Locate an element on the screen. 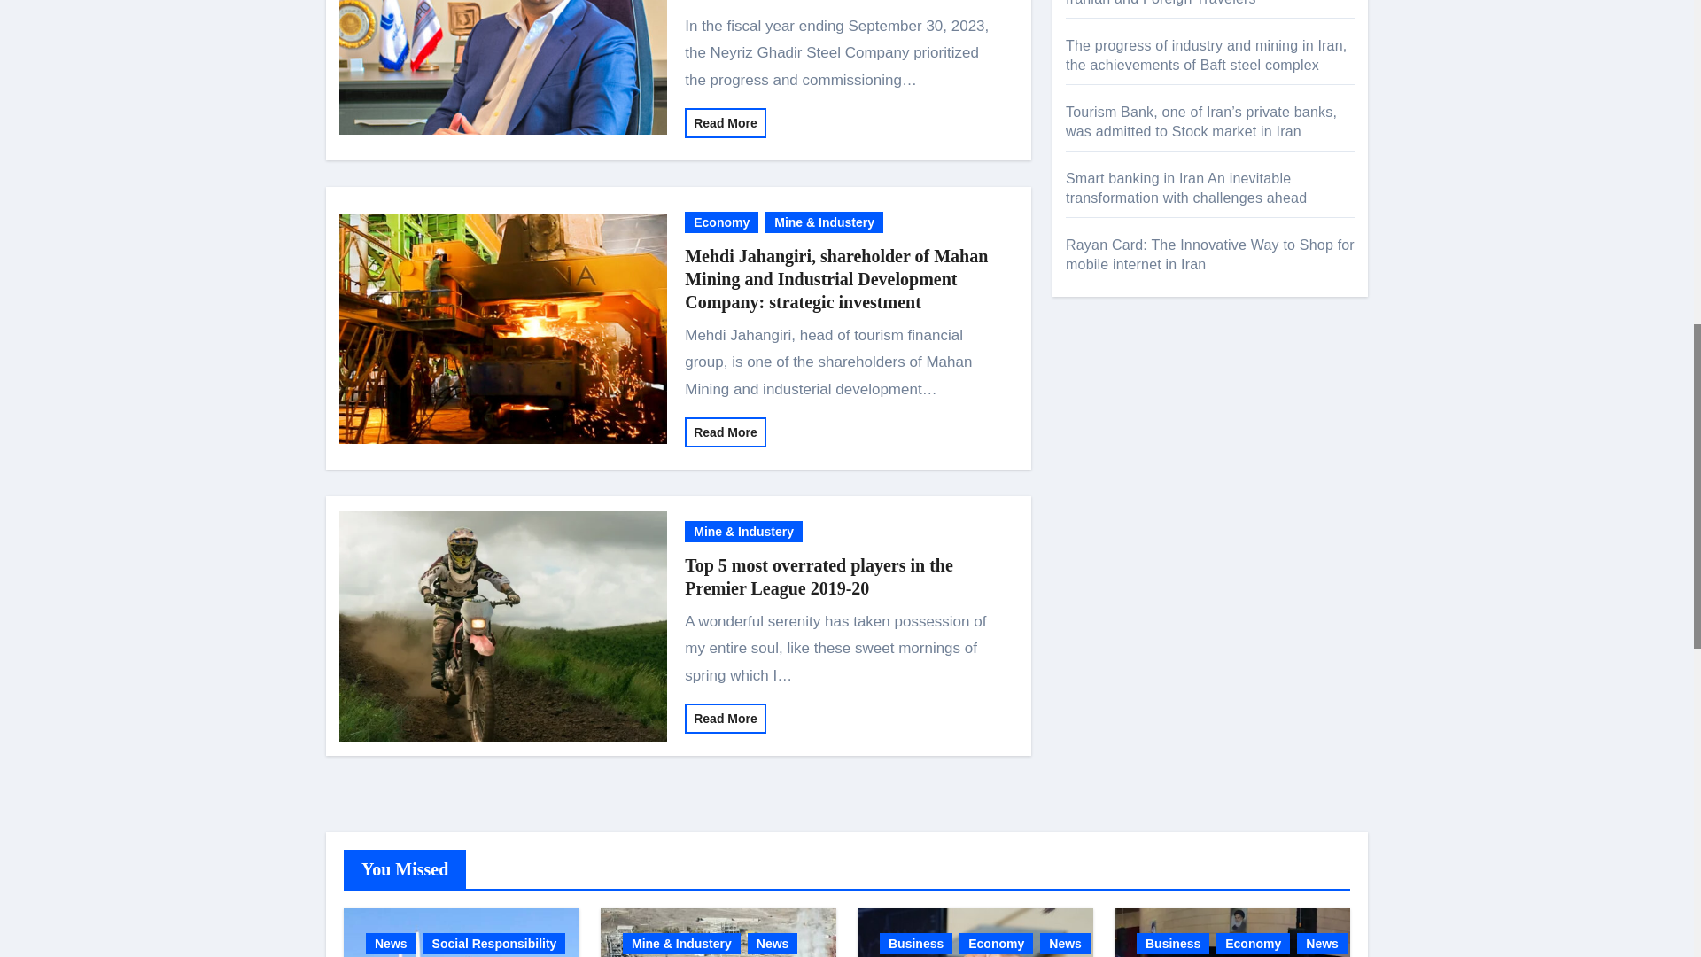  Economy is located at coordinates (721, 222).